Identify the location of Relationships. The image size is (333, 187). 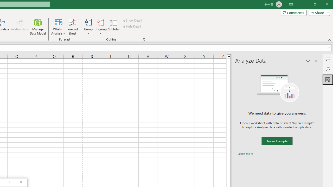
(20, 26).